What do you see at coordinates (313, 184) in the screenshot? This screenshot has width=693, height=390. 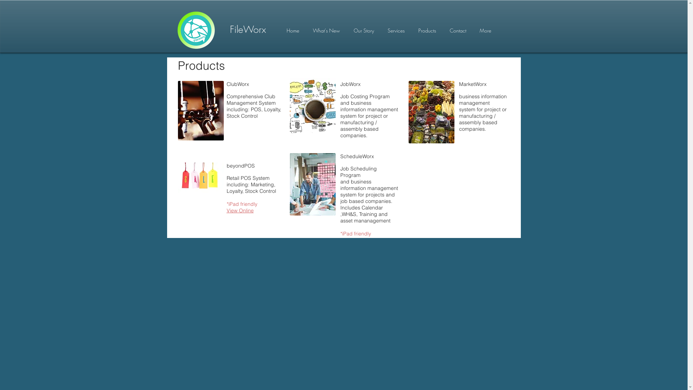 I see `Brainstorming Session` at bounding box center [313, 184].